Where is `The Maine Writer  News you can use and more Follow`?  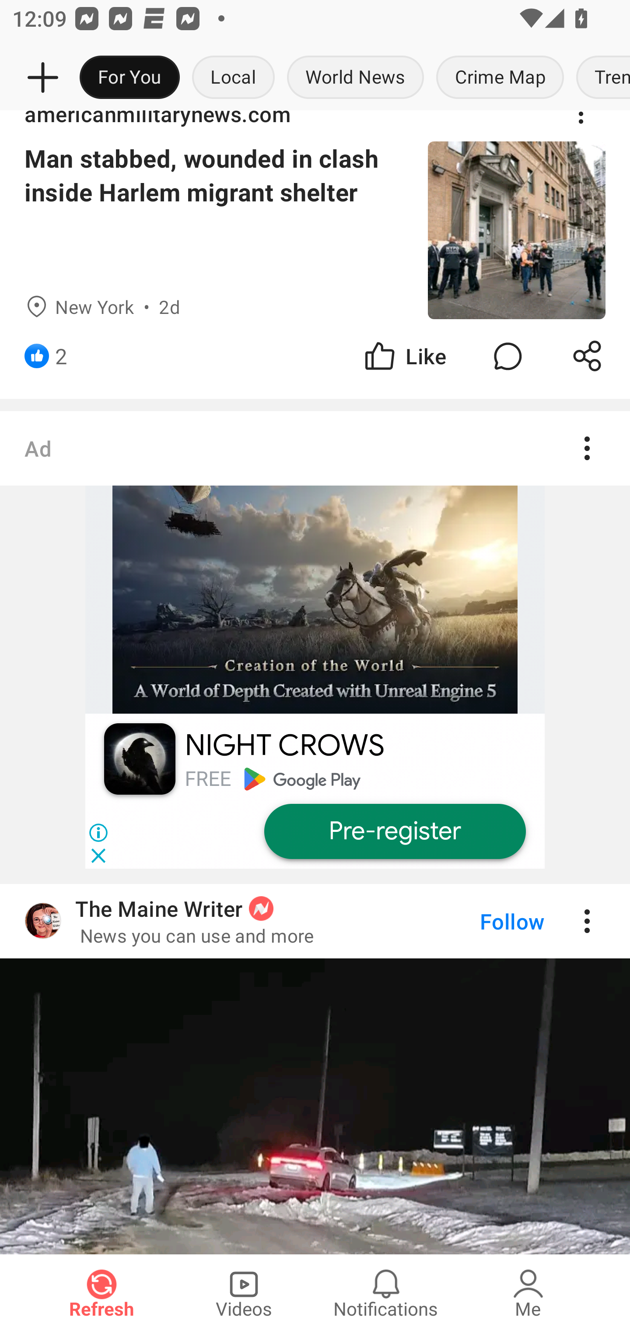
The Maine Writer  News you can use and more Follow is located at coordinates (315, 921).